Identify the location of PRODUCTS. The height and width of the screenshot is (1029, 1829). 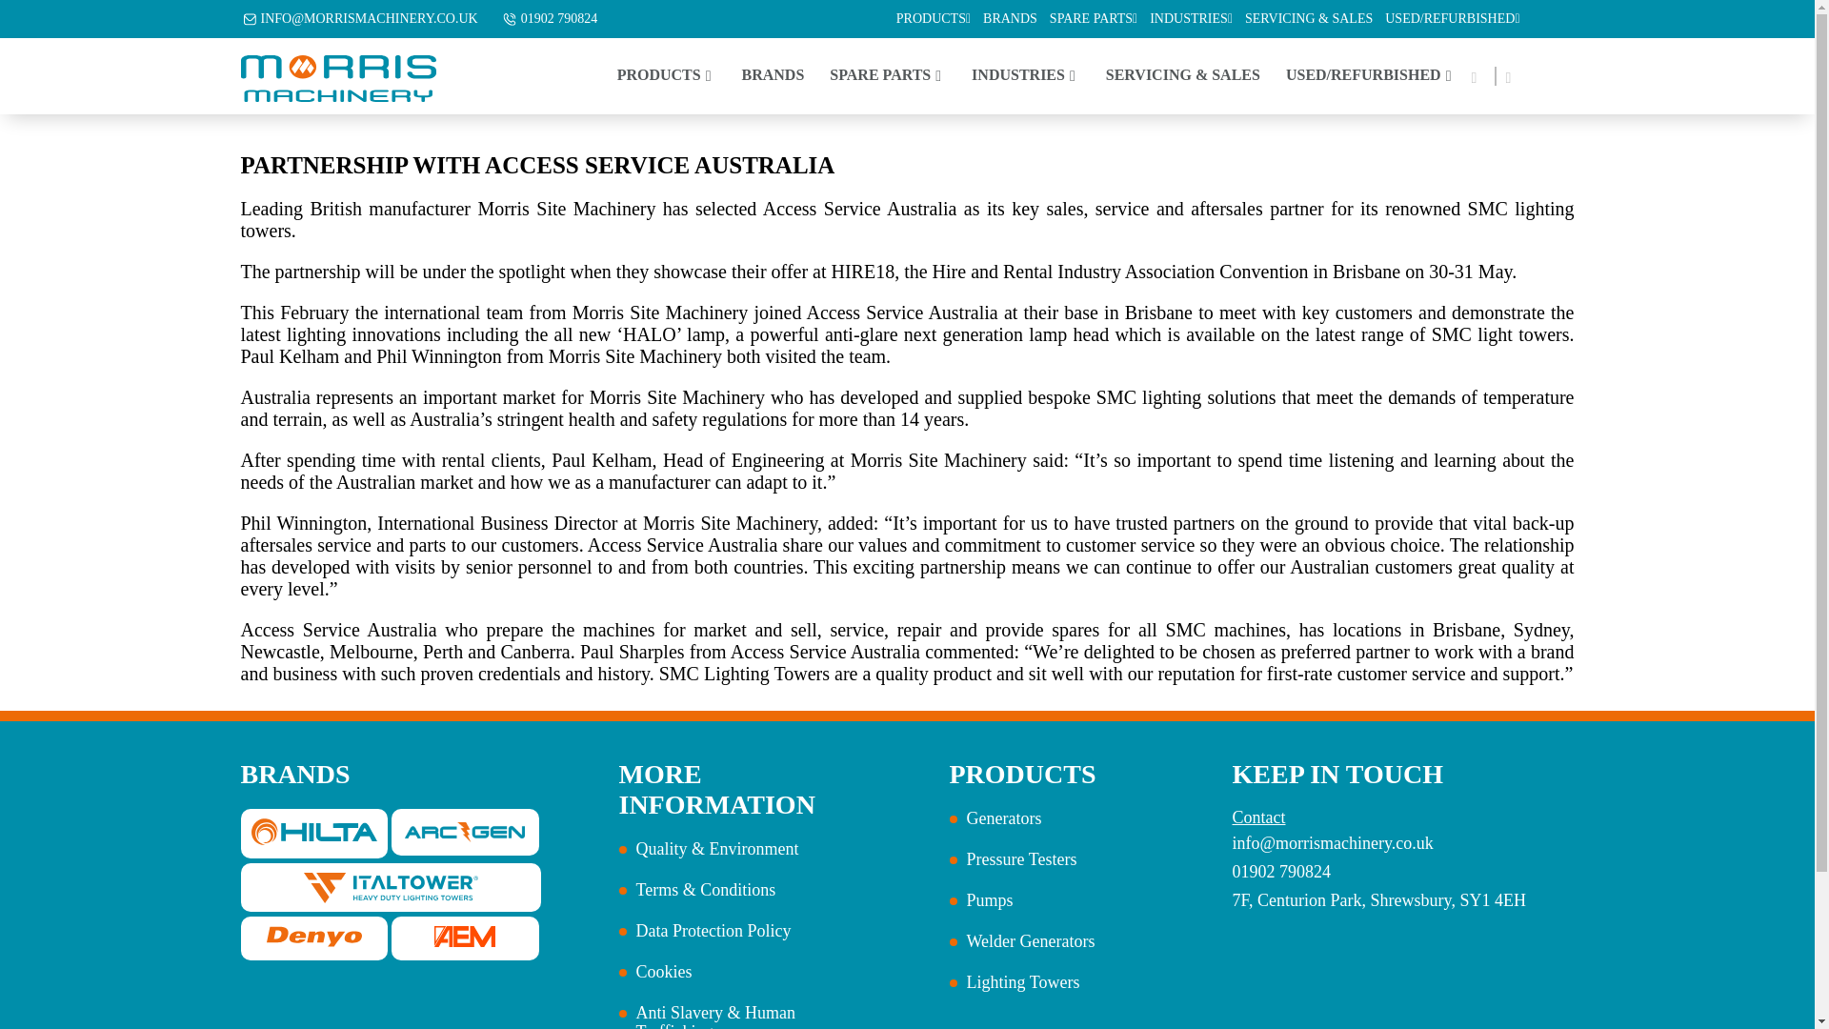
(934, 19).